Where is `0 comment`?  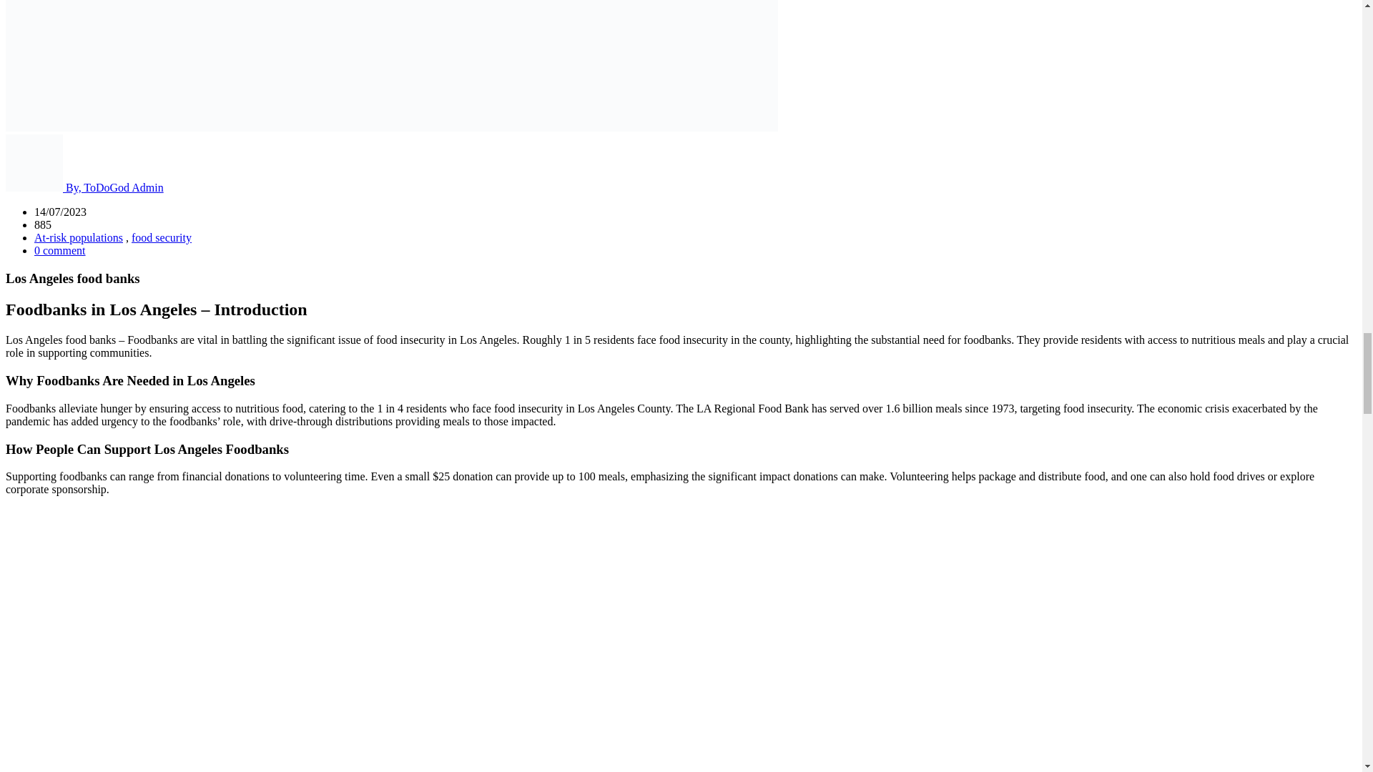
0 comment is located at coordinates (60, 250).